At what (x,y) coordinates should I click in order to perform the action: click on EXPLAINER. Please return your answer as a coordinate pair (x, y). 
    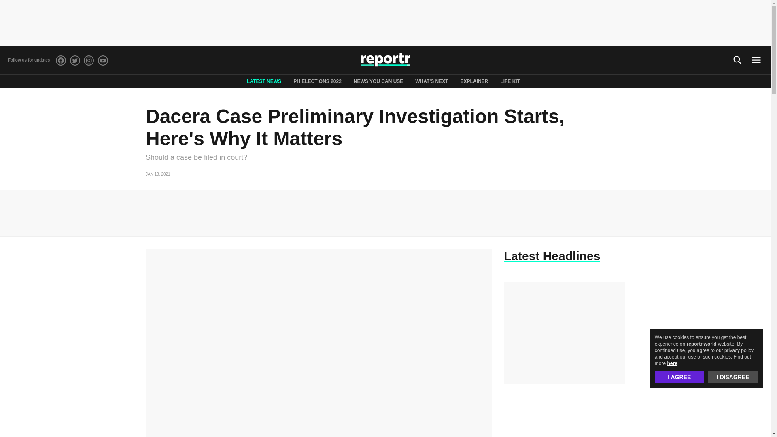
    Looking at the image, I should click on (474, 81).